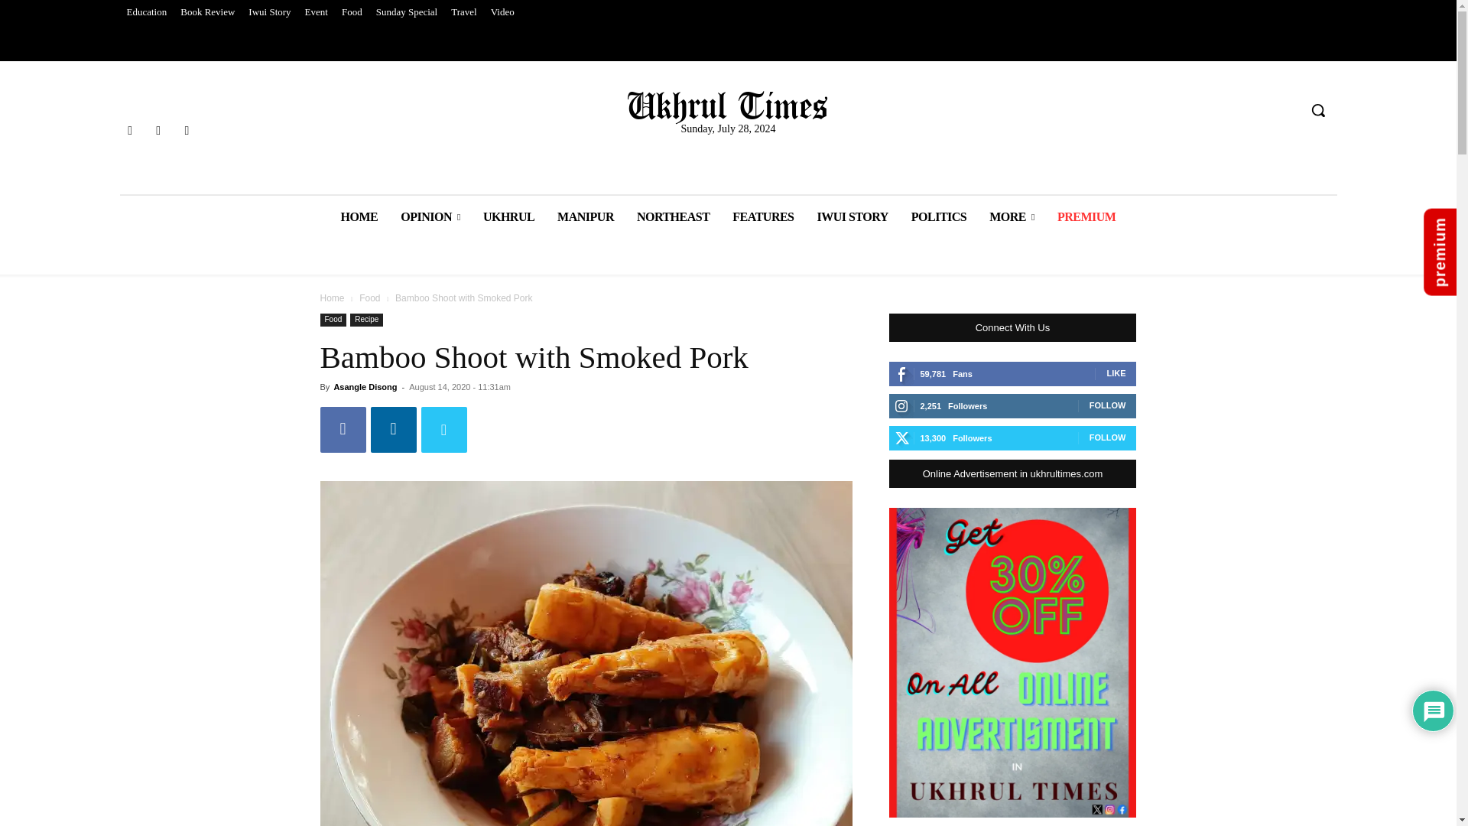  What do you see at coordinates (359, 216) in the screenshot?
I see `HOME` at bounding box center [359, 216].